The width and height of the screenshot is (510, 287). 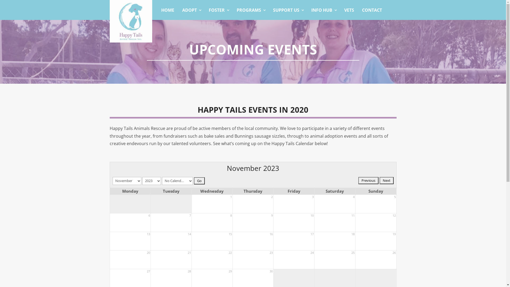 What do you see at coordinates (191, 10) in the screenshot?
I see `ADOPT` at bounding box center [191, 10].